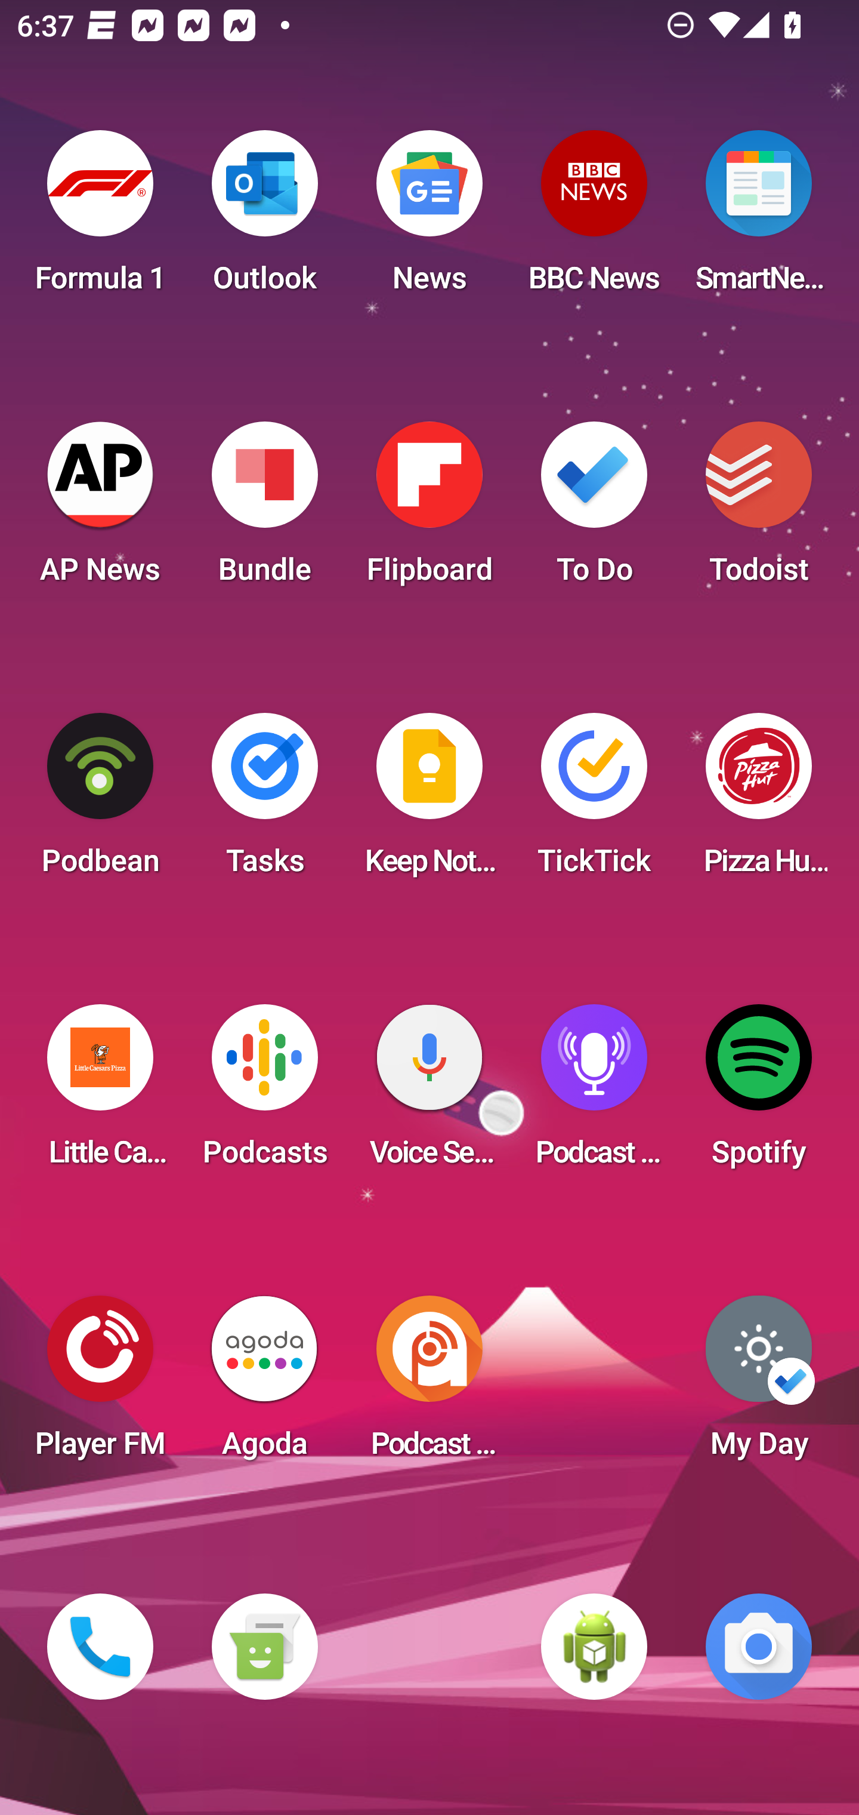  Describe the element at coordinates (759, 1384) in the screenshot. I see `My Day` at that location.